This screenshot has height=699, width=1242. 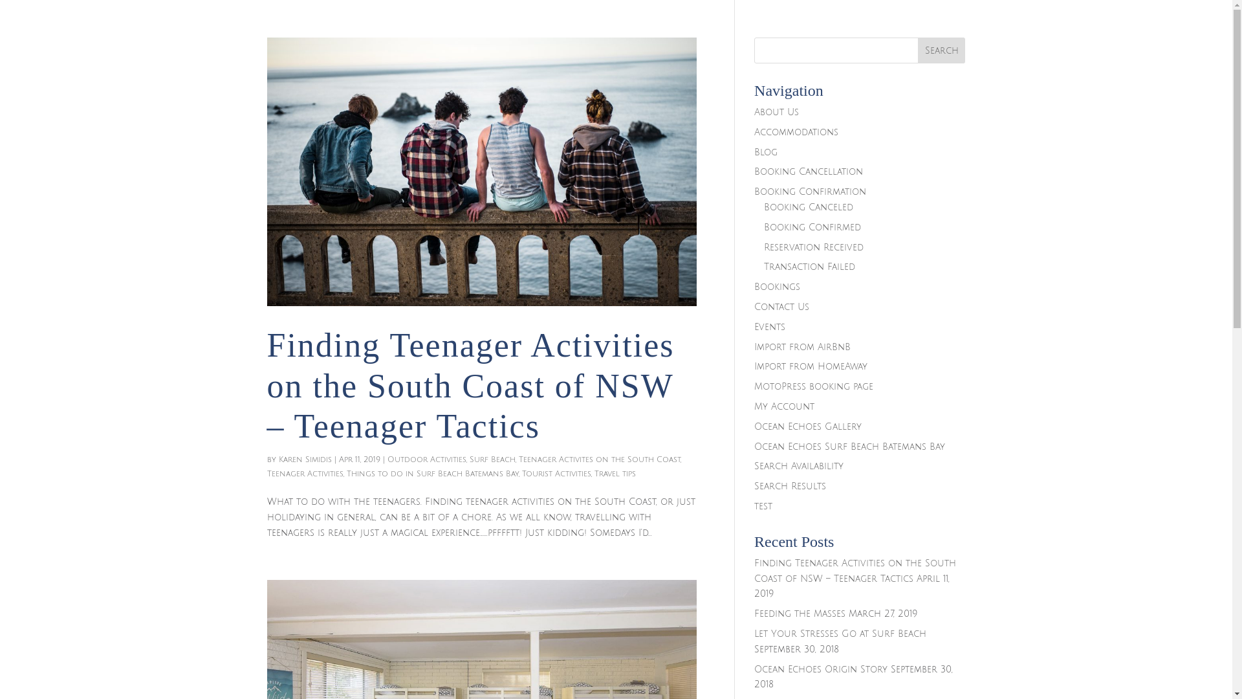 I want to click on Blog, so click(x=766, y=153).